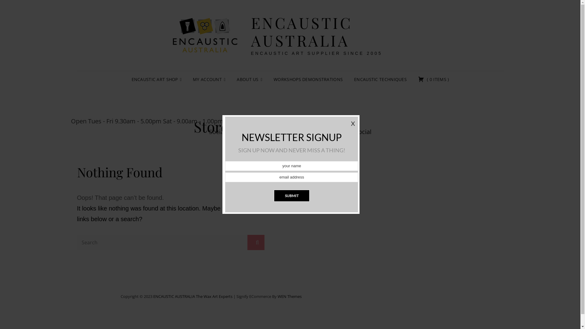  What do you see at coordinates (214, 296) in the screenshot?
I see `The Wax Art Experts` at bounding box center [214, 296].